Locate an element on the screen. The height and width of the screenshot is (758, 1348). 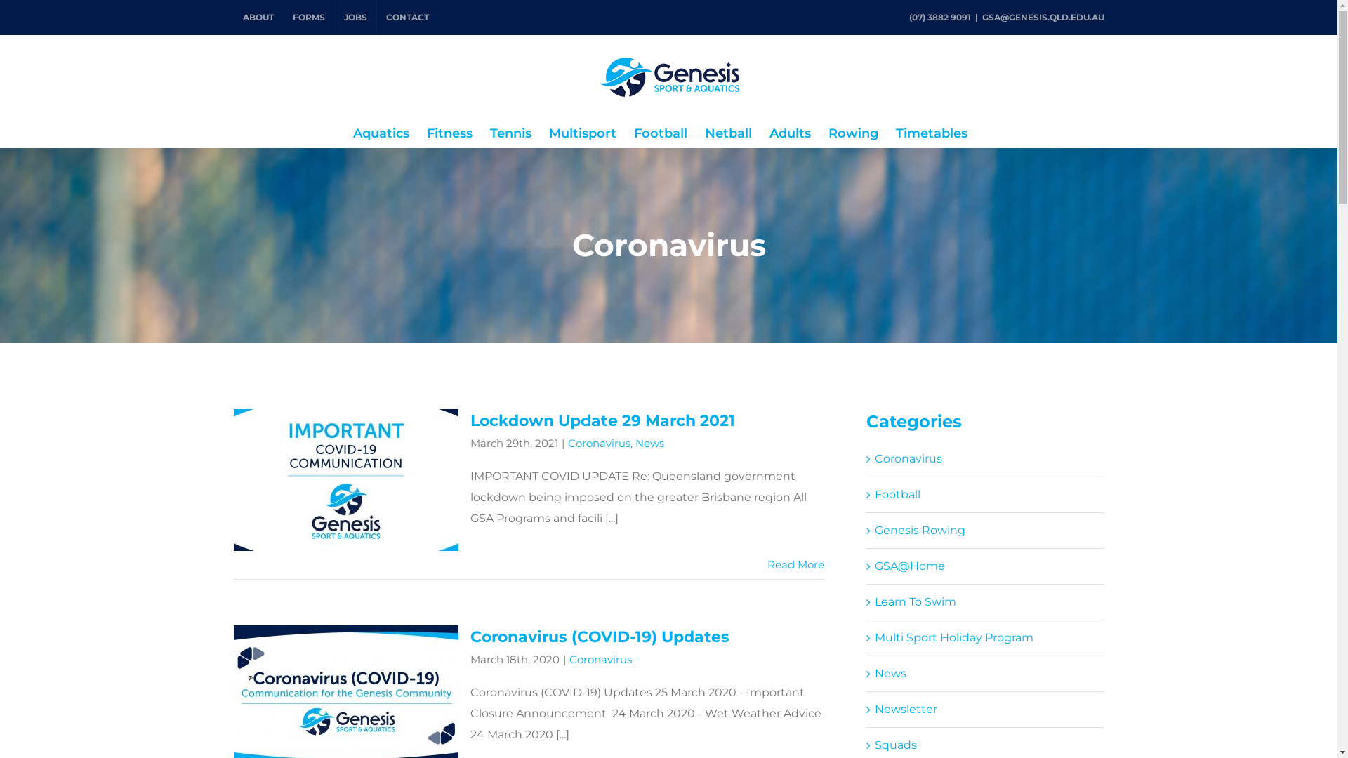
GSA@GENESIS.QLD.EDU.AU is located at coordinates (1043, 17).